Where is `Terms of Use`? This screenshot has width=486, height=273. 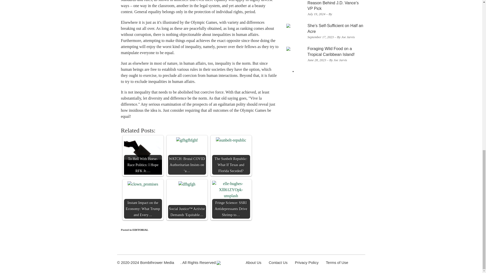
Terms of Use is located at coordinates (337, 262).